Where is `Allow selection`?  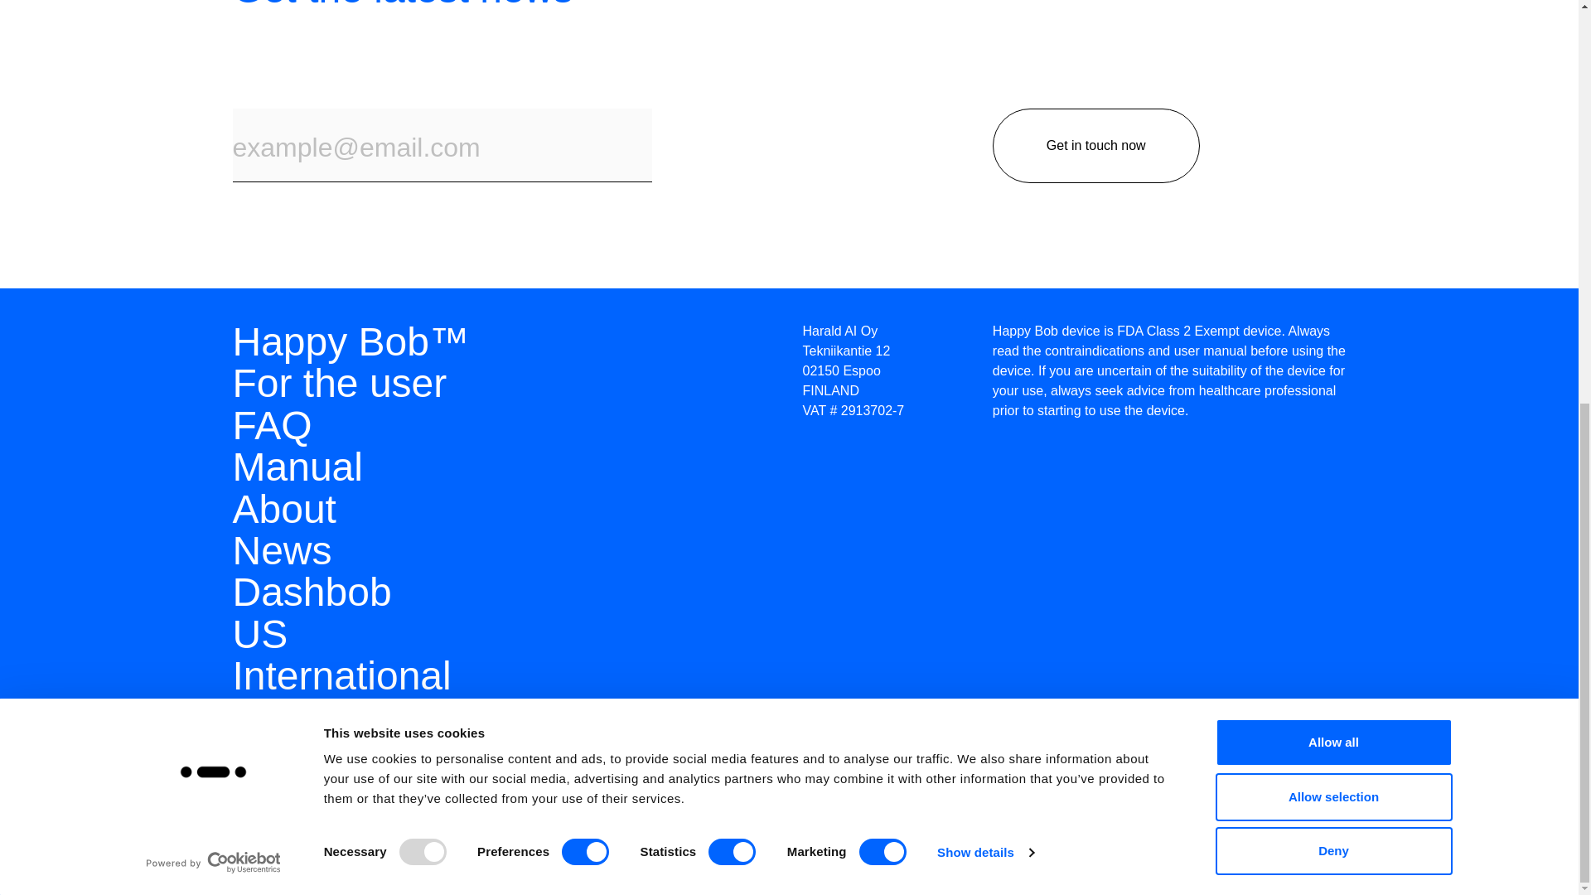
Allow selection is located at coordinates (1332, 64).